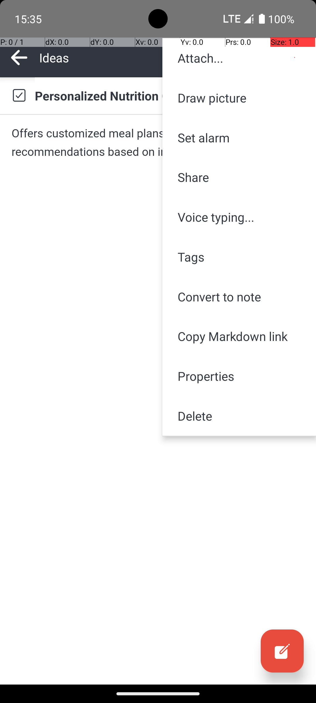  Describe the element at coordinates (158, 142) in the screenshot. I see `Offers customized meal plans and fitness recommendations based on individual goals and needs.` at that location.